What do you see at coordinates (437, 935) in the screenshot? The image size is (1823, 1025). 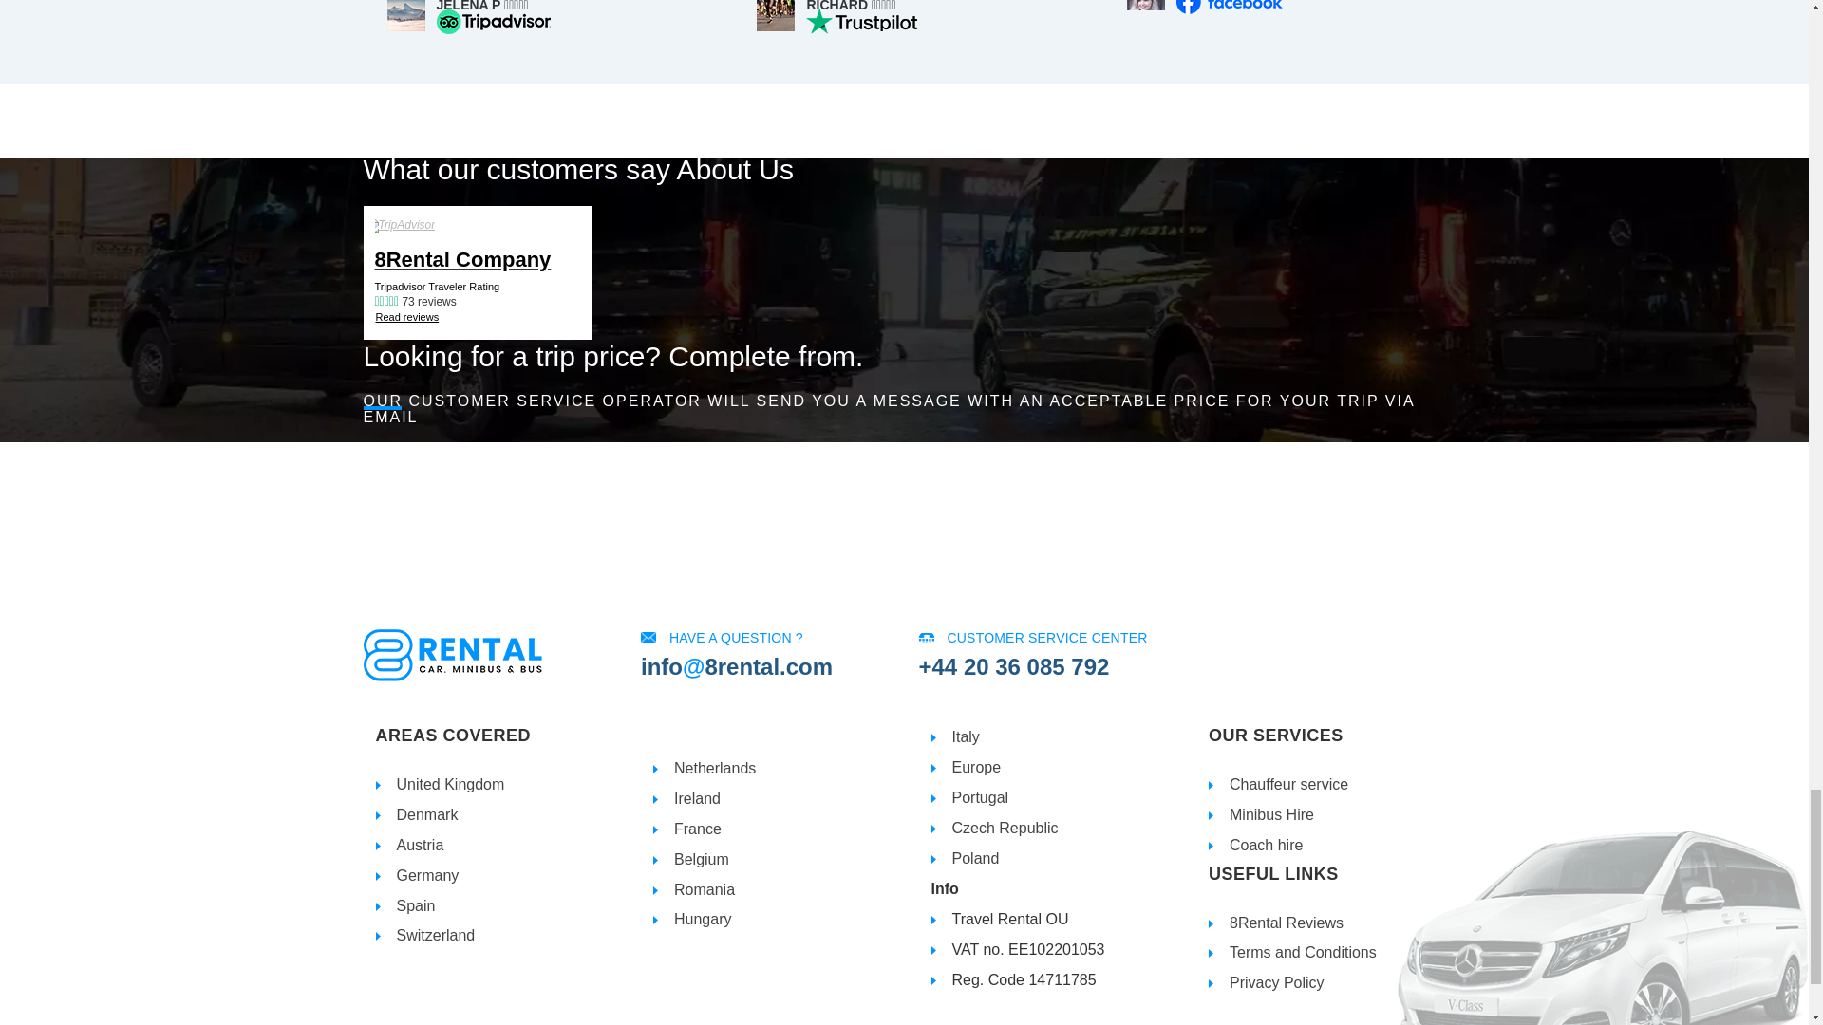 I see `Switzerland` at bounding box center [437, 935].